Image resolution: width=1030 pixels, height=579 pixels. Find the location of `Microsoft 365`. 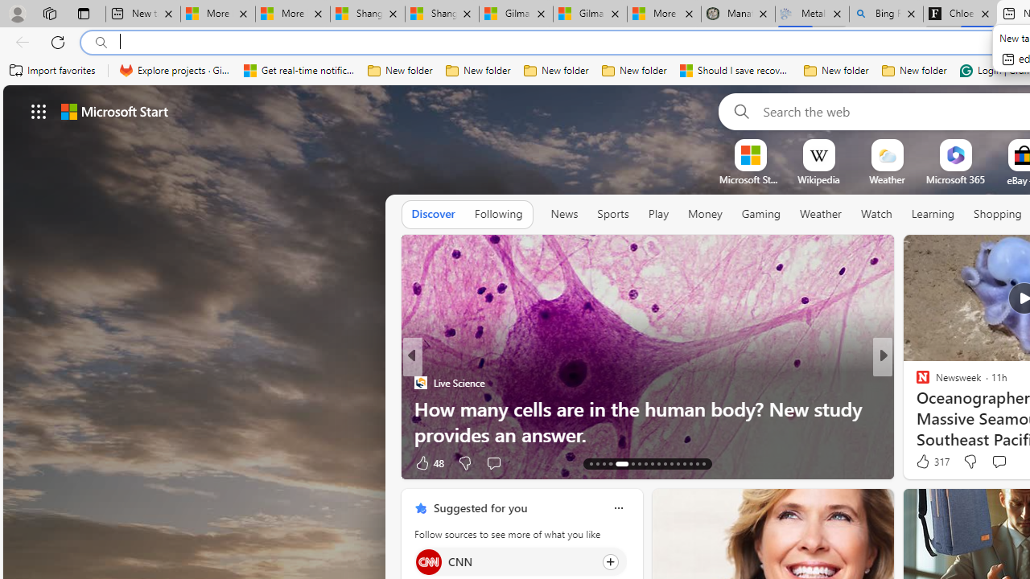

Microsoft 365 is located at coordinates (954, 179).